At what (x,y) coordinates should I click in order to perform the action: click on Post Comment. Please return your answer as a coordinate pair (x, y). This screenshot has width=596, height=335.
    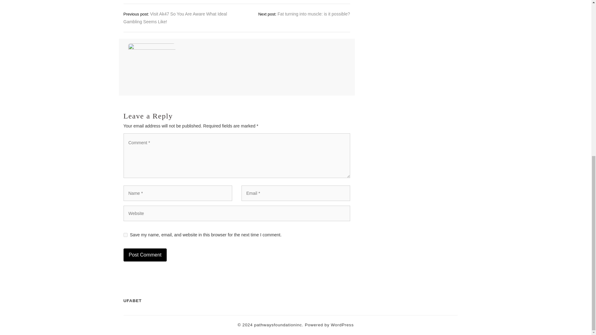
    Looking at the image, I should click on (145, 255).